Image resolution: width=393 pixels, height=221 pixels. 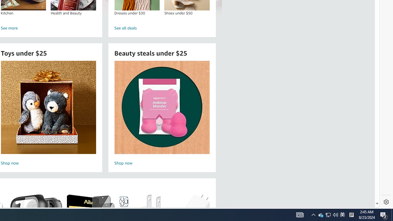 I want to click on Settings, so click(x=386, y=202).